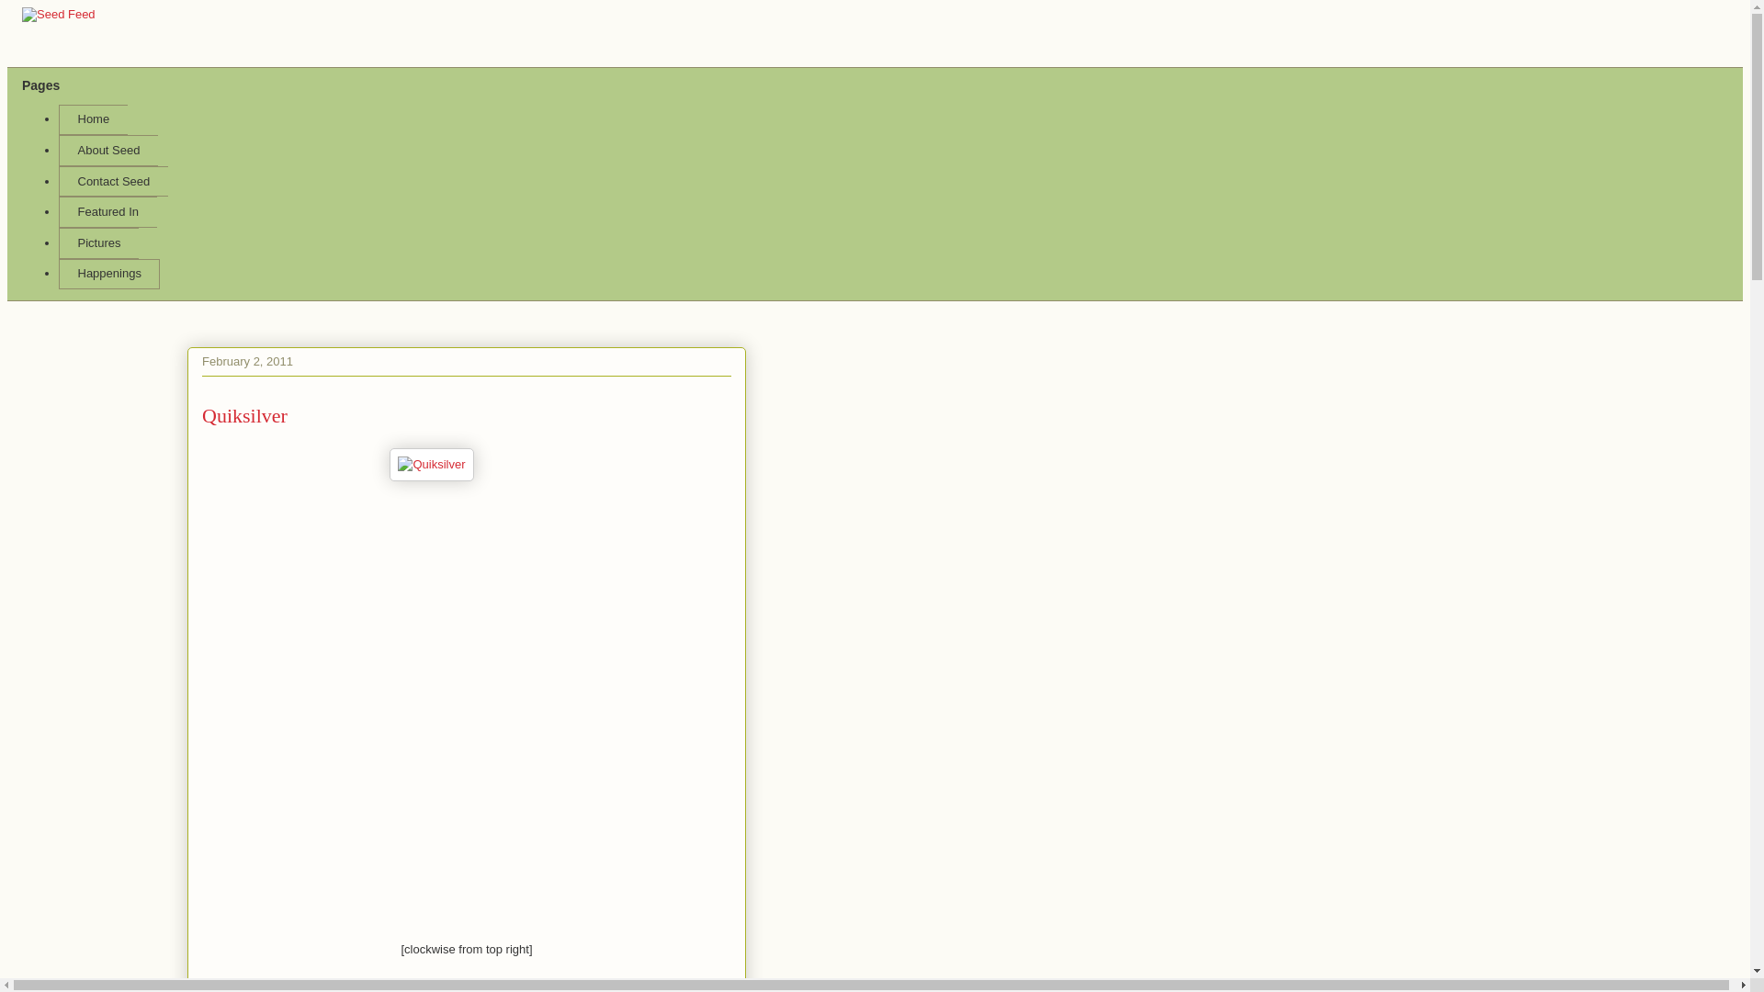  I want to click on About Seed, so click(108, 151).